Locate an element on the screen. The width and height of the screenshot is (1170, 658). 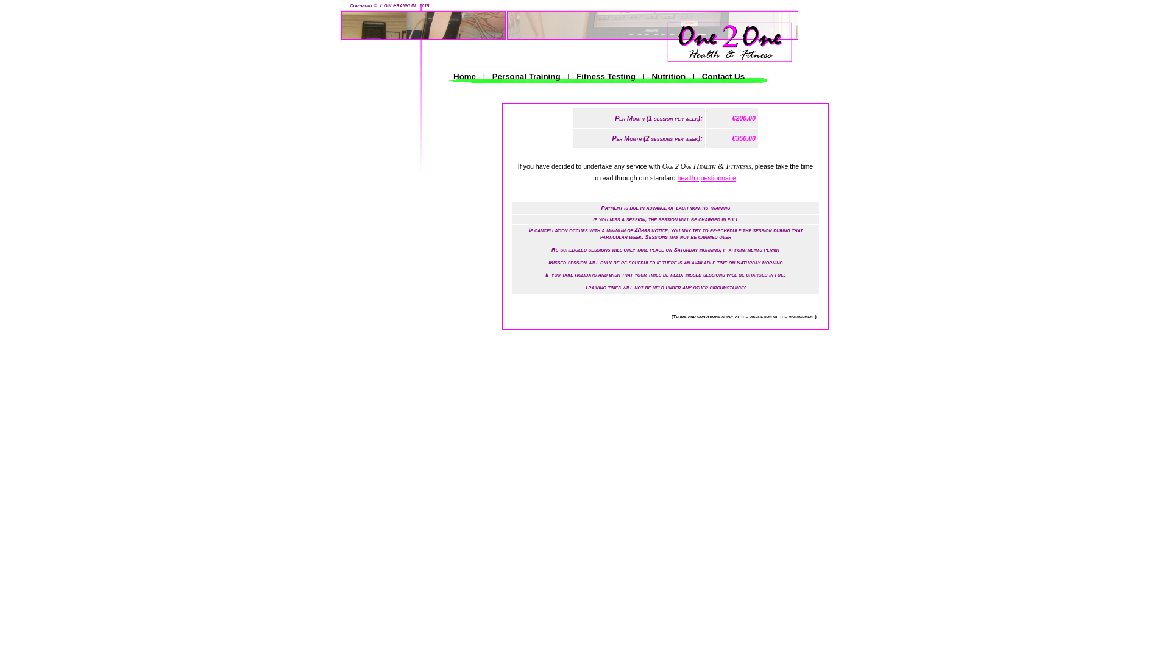
Home is located at coordinates (466, 77).